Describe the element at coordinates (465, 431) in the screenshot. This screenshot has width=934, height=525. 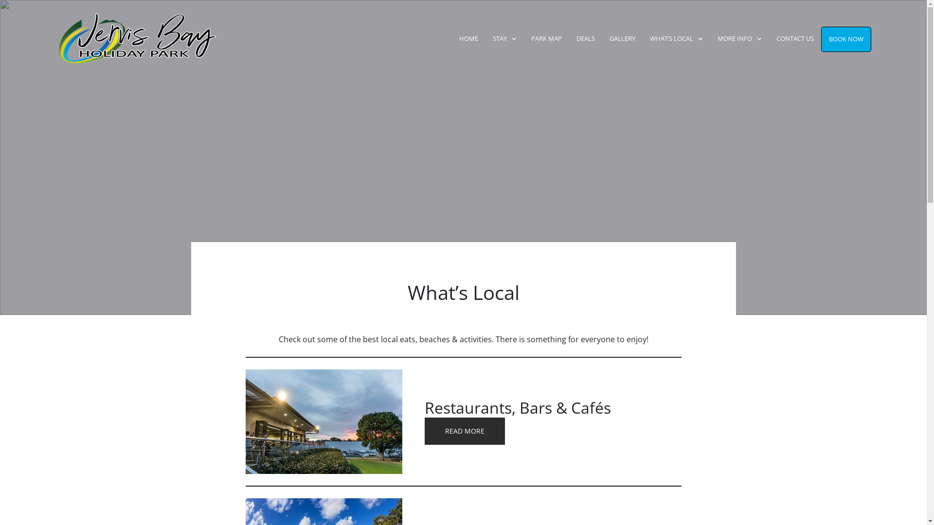
I see `READ MORE` at that location.